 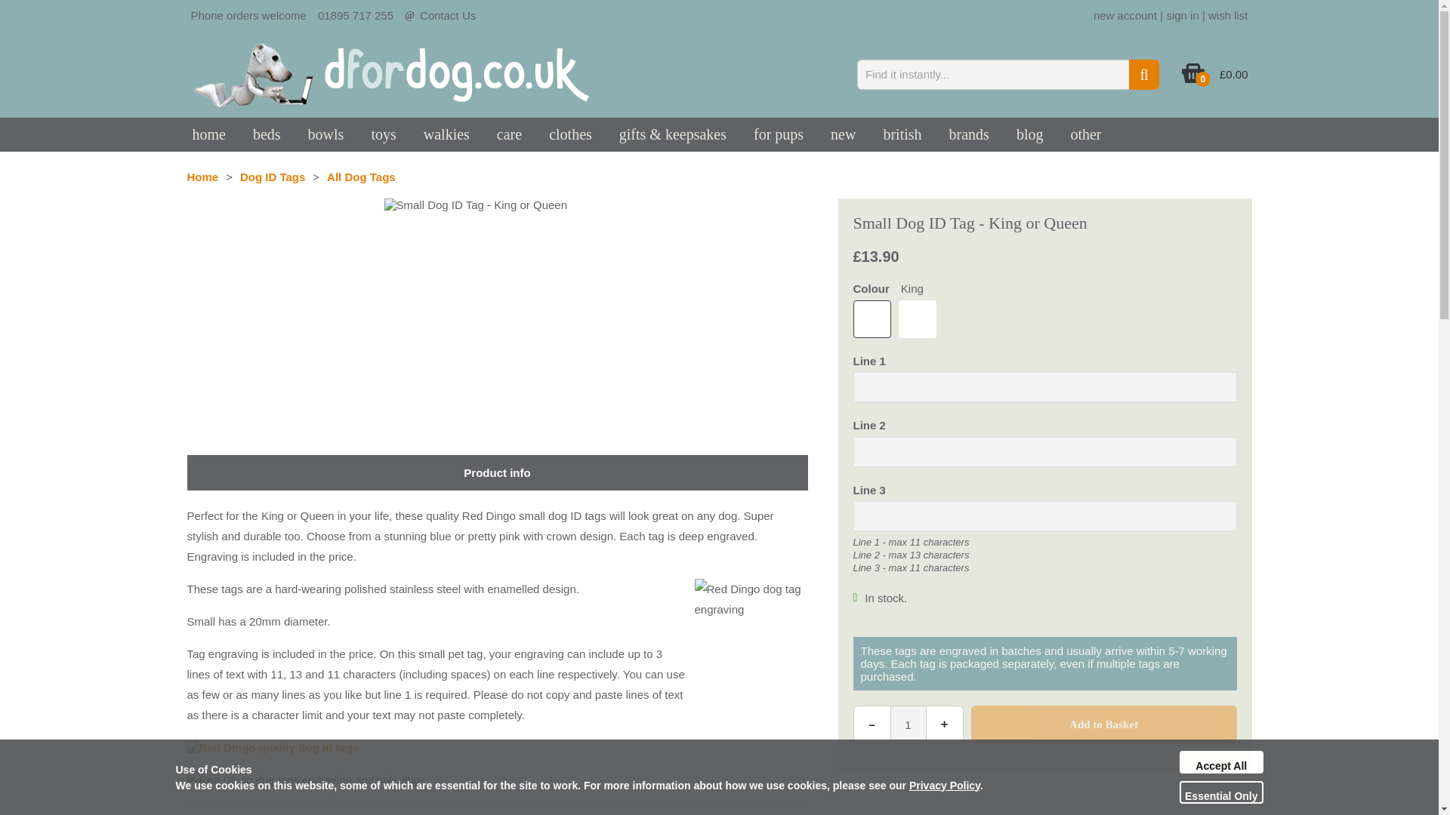 I want to click on sign in, so click(x=1182, y=15).